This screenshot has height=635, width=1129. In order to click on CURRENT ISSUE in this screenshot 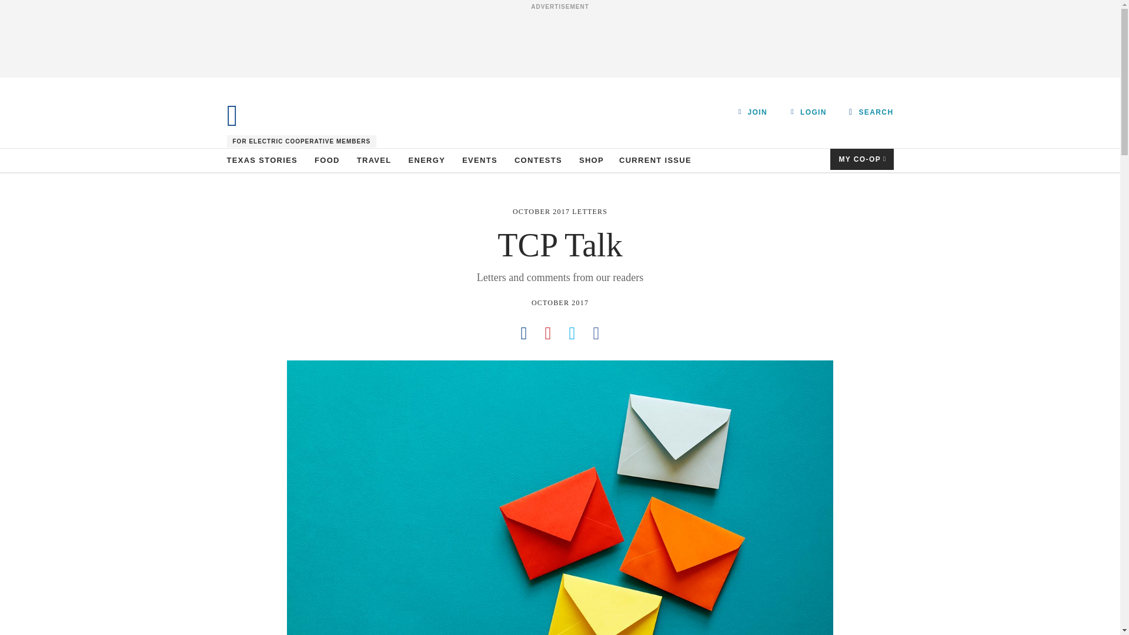, I will do `click(655, 160)`.